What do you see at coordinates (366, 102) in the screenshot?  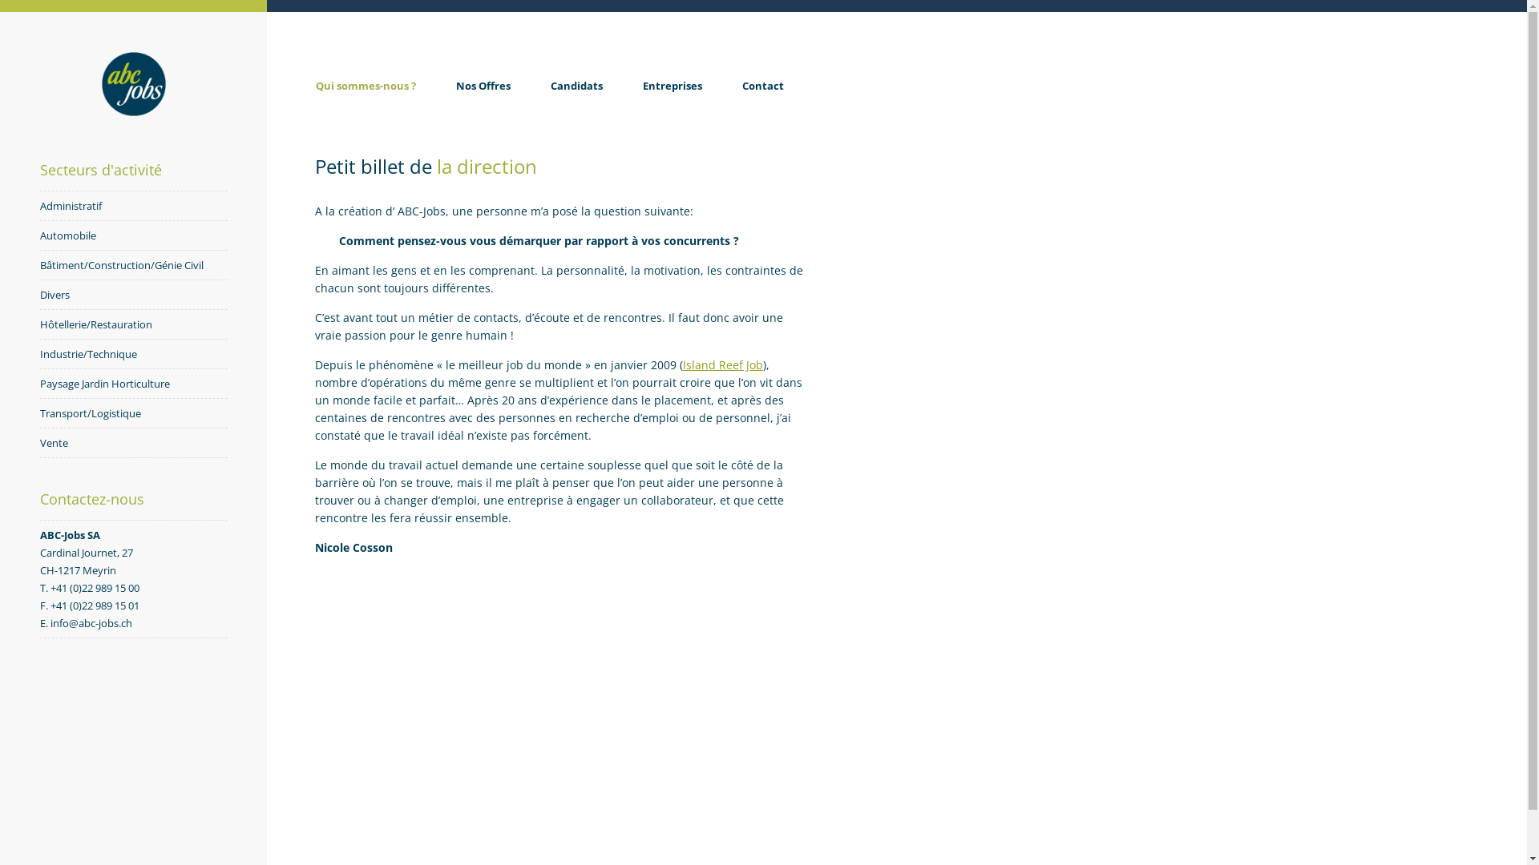 I see `Qui sommes-nous ?` at bounding box center [366, 102].